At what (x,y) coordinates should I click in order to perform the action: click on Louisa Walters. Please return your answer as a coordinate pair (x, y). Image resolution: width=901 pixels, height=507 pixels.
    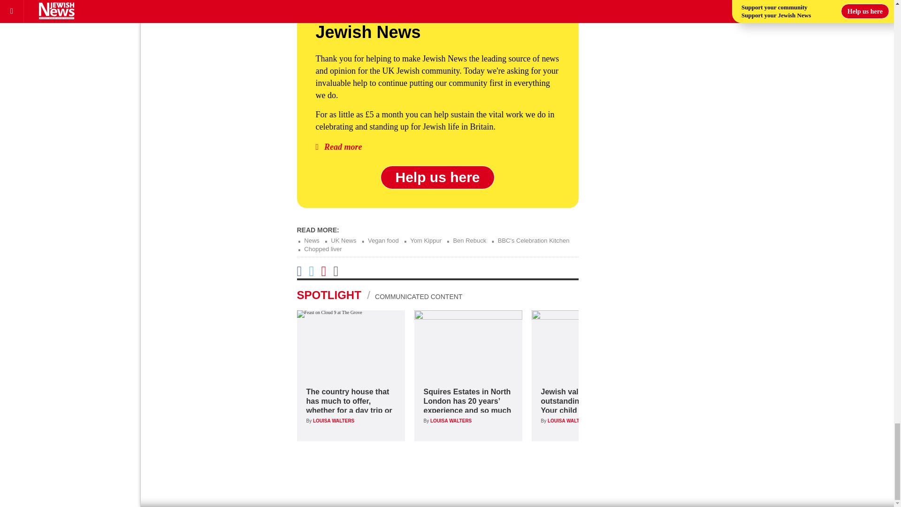
    Looking at the image, I should click on (333, 421).